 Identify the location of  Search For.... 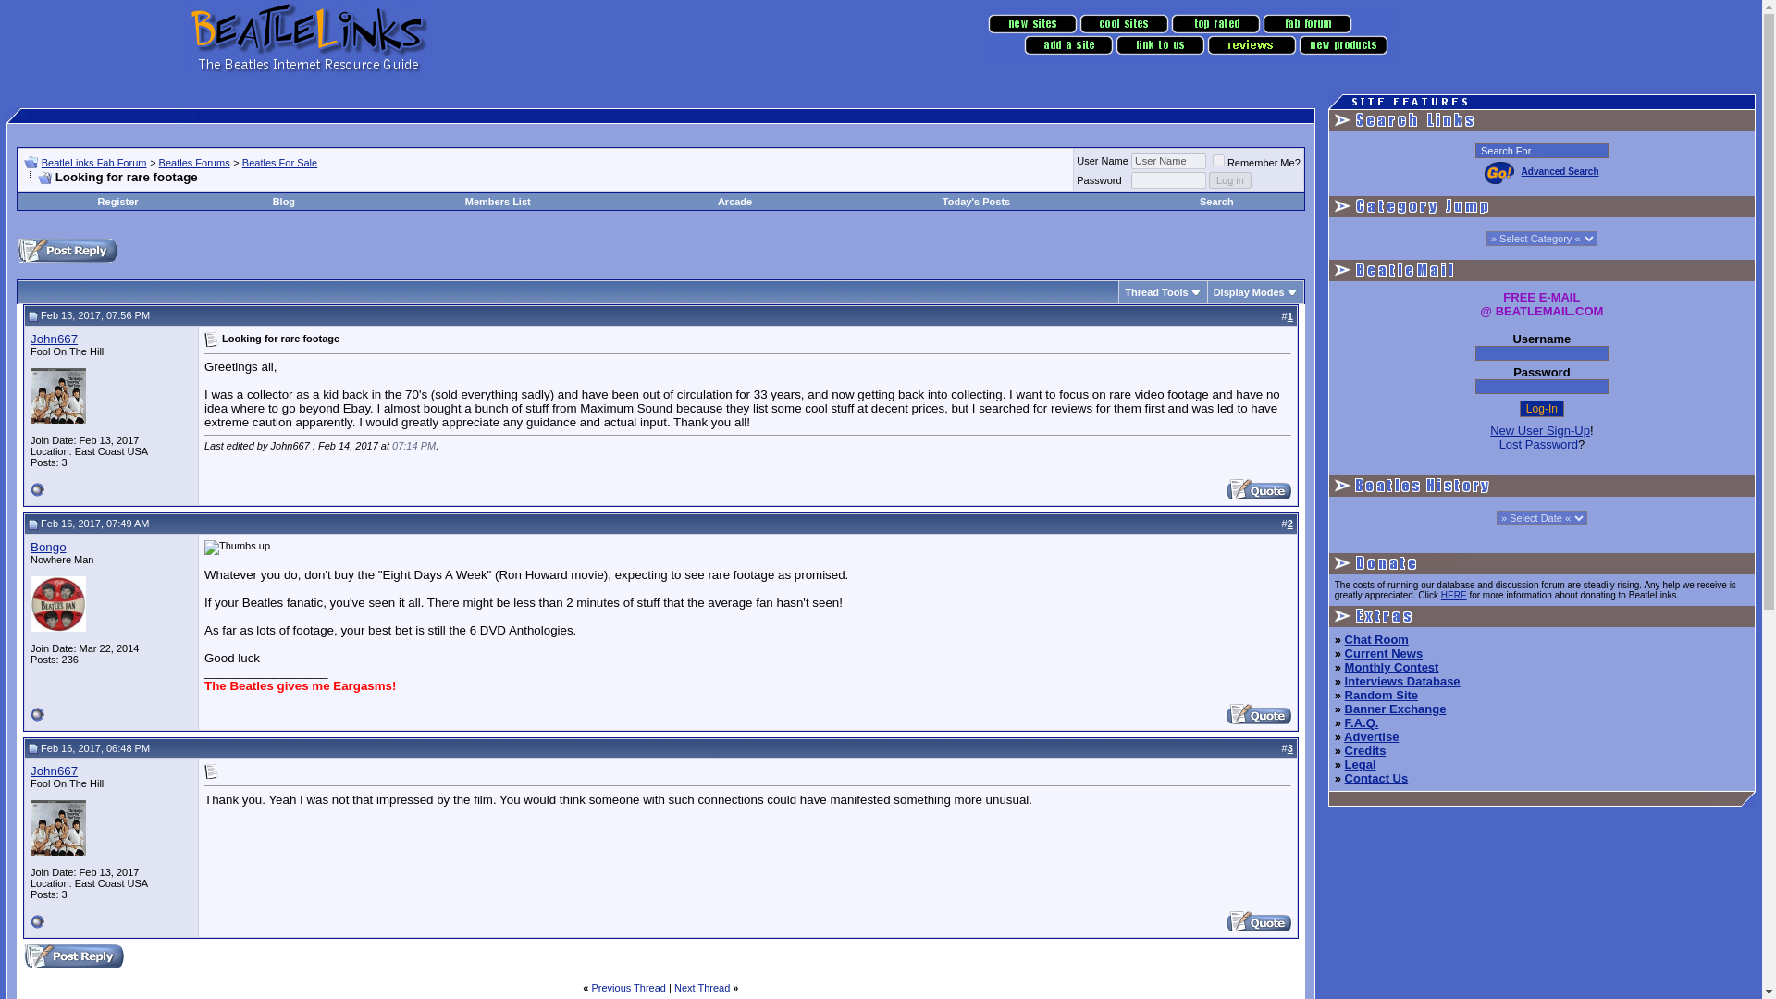
(1542, 150).